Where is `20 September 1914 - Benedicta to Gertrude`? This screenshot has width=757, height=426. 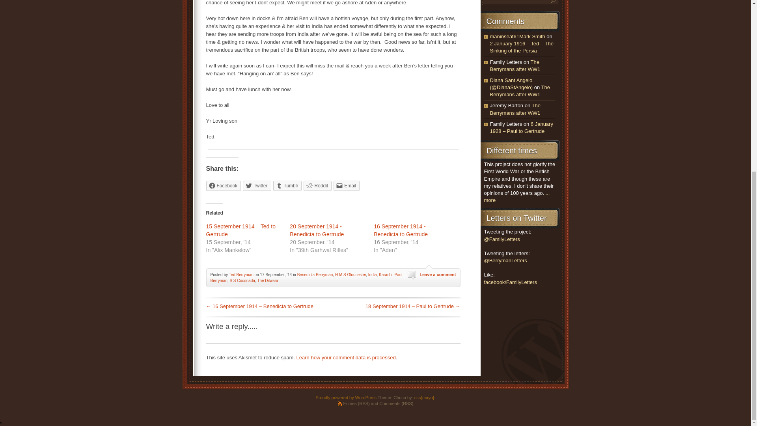
20 September 1914 - Benedicta to Gertrude is located at coordinates (317, 230).